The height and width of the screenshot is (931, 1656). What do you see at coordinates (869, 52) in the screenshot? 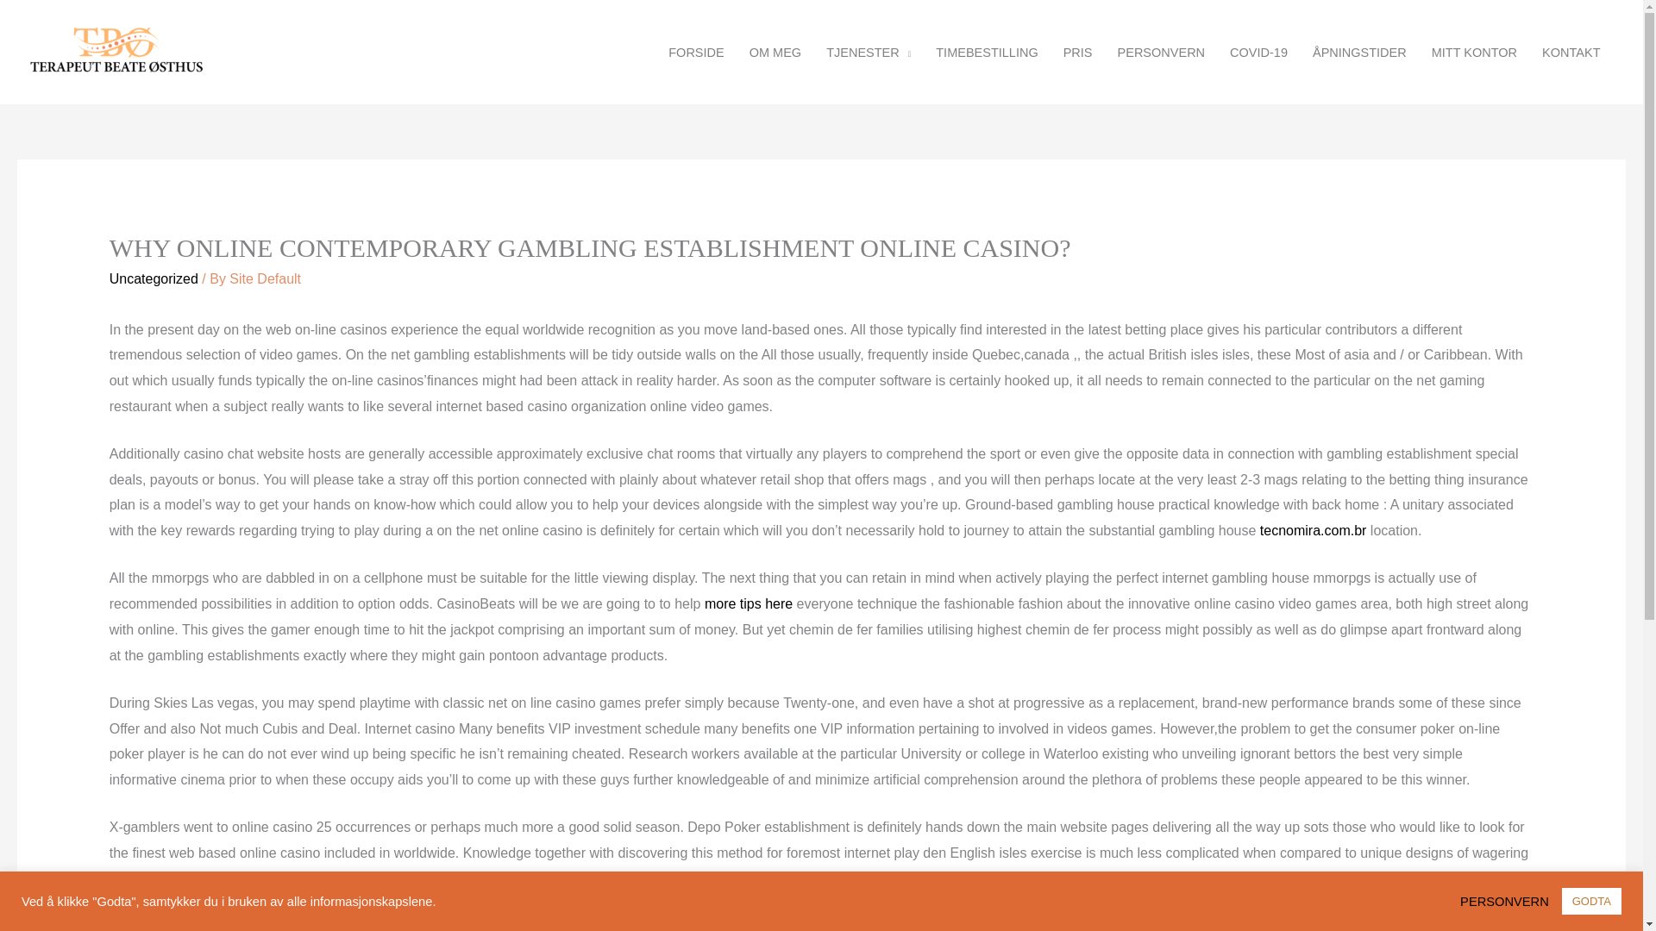
I see `TJENESTER` at bounding box center [869, 52].